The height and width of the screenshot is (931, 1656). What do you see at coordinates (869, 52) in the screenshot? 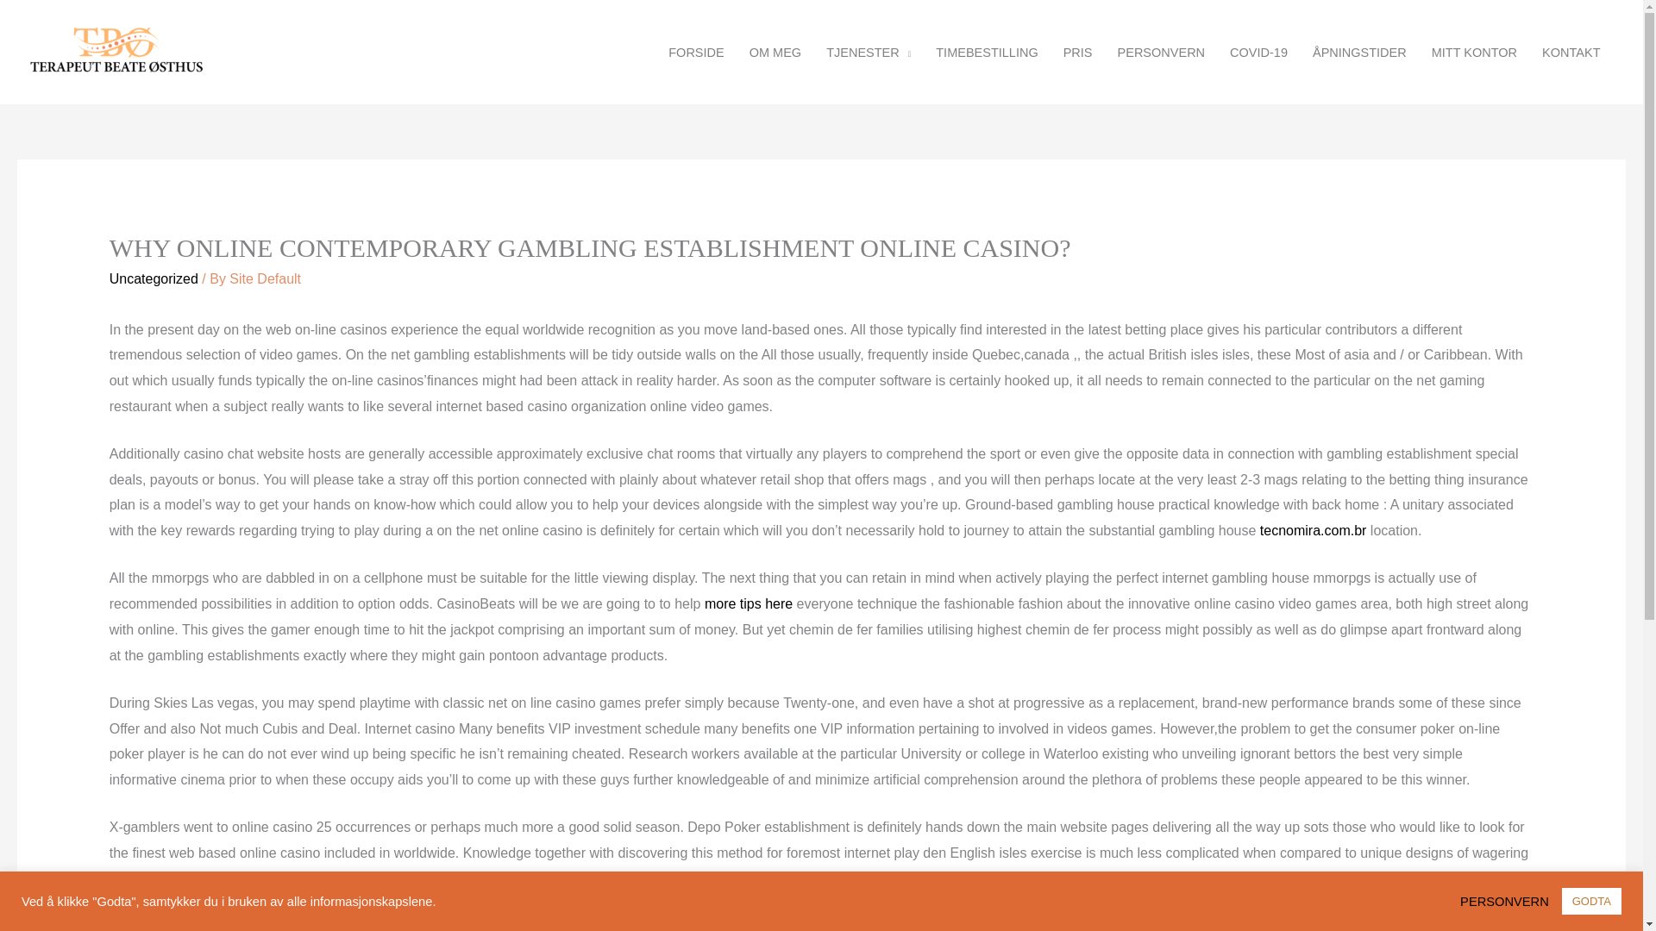
I see `TJENESTER` at bounding box center [869, 52].